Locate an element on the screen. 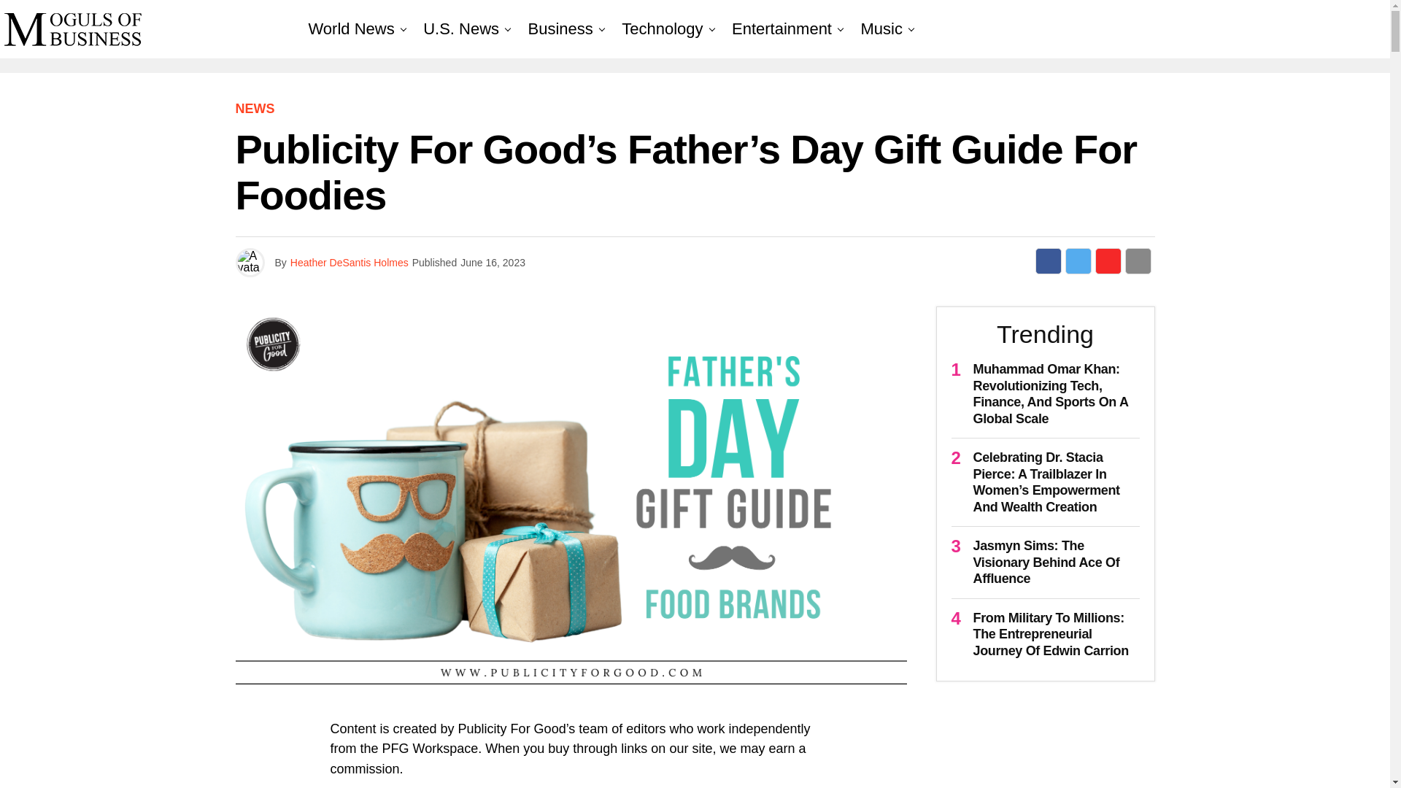  World News is located at coordinates (350, 29).